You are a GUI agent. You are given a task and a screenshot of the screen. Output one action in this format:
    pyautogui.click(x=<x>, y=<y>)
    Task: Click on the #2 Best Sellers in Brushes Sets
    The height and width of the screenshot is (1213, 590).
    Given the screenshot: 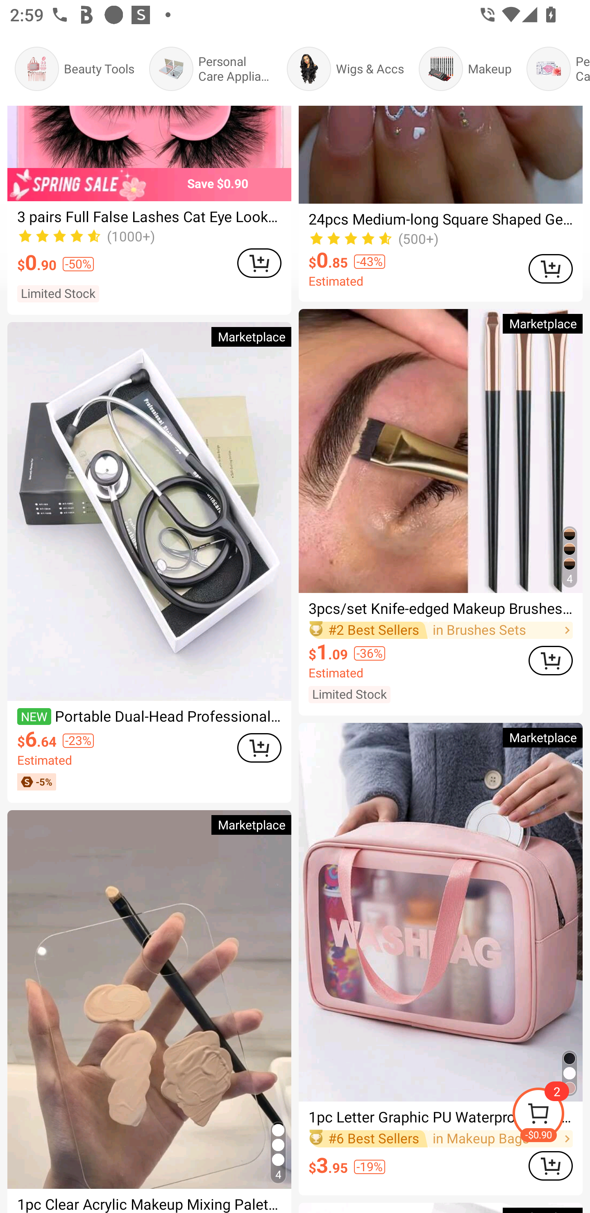 What is the action you would take?
    pyautogui.click(x=441, y=630)
    